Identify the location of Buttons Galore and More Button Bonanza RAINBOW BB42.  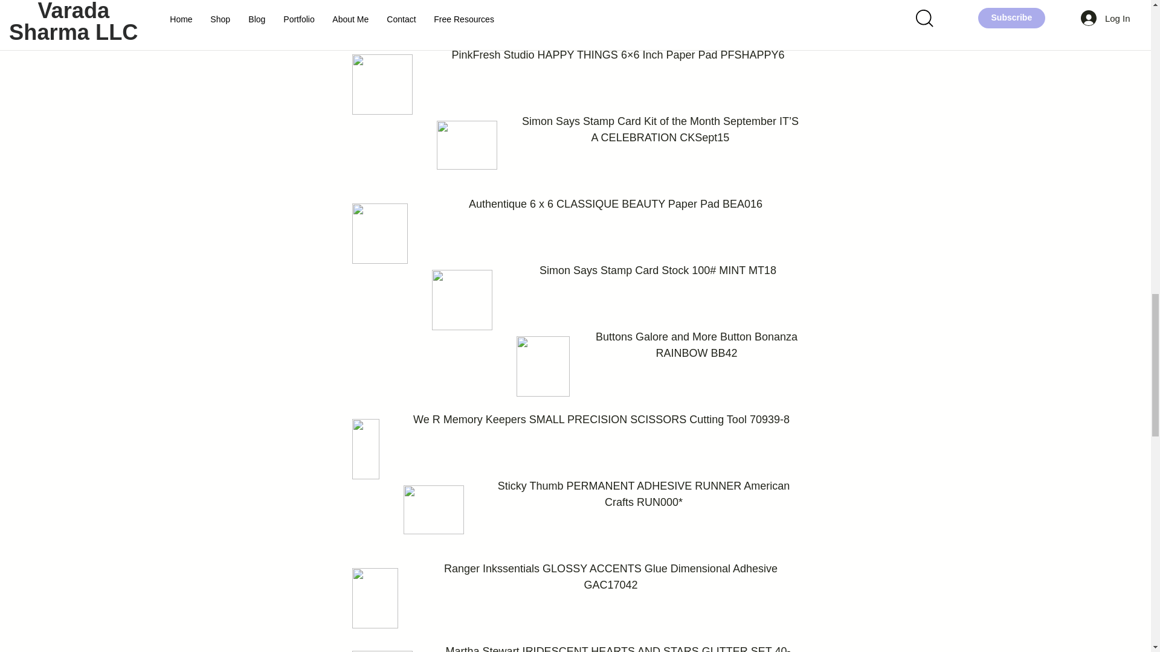
(697, 345).